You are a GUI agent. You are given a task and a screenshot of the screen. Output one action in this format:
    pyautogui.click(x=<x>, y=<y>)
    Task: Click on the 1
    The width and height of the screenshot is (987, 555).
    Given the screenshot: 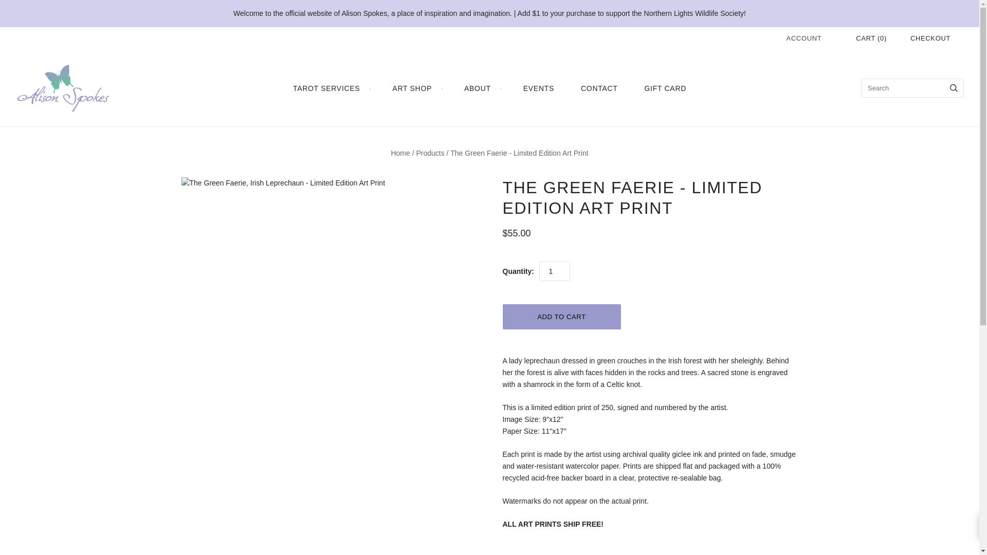 What is the action you would take?
    pyautogui.click(x=554, y=271)
    